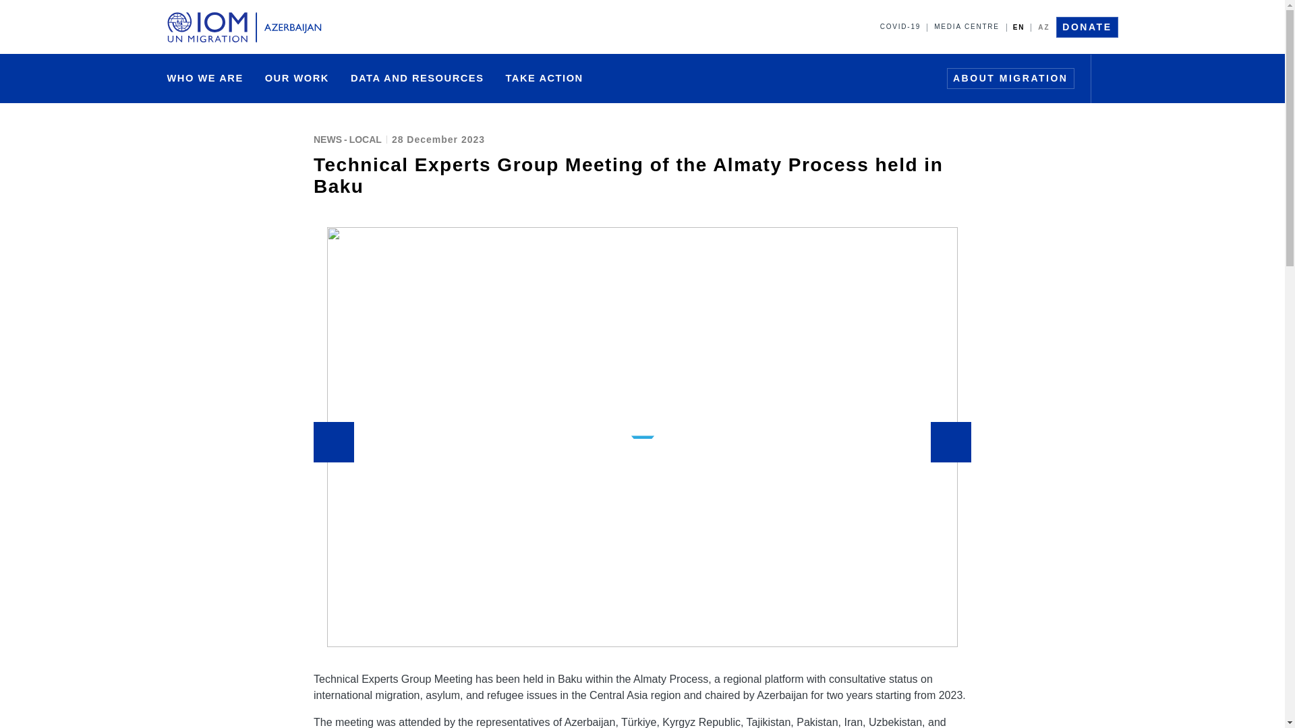 The image size is (1295, 728). I want to click on OUR WORK, so click(297, 78).